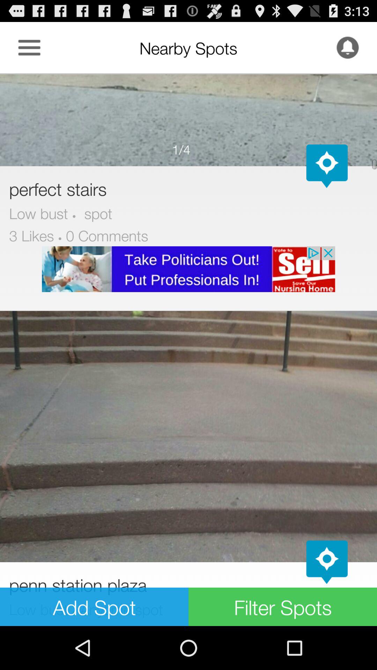 Image resolution: width=377 pixels, height=670 pixels. What do you see at coordinates (327, 562) in the screenshot?
I see `add location` at bounding box center [327, 562].